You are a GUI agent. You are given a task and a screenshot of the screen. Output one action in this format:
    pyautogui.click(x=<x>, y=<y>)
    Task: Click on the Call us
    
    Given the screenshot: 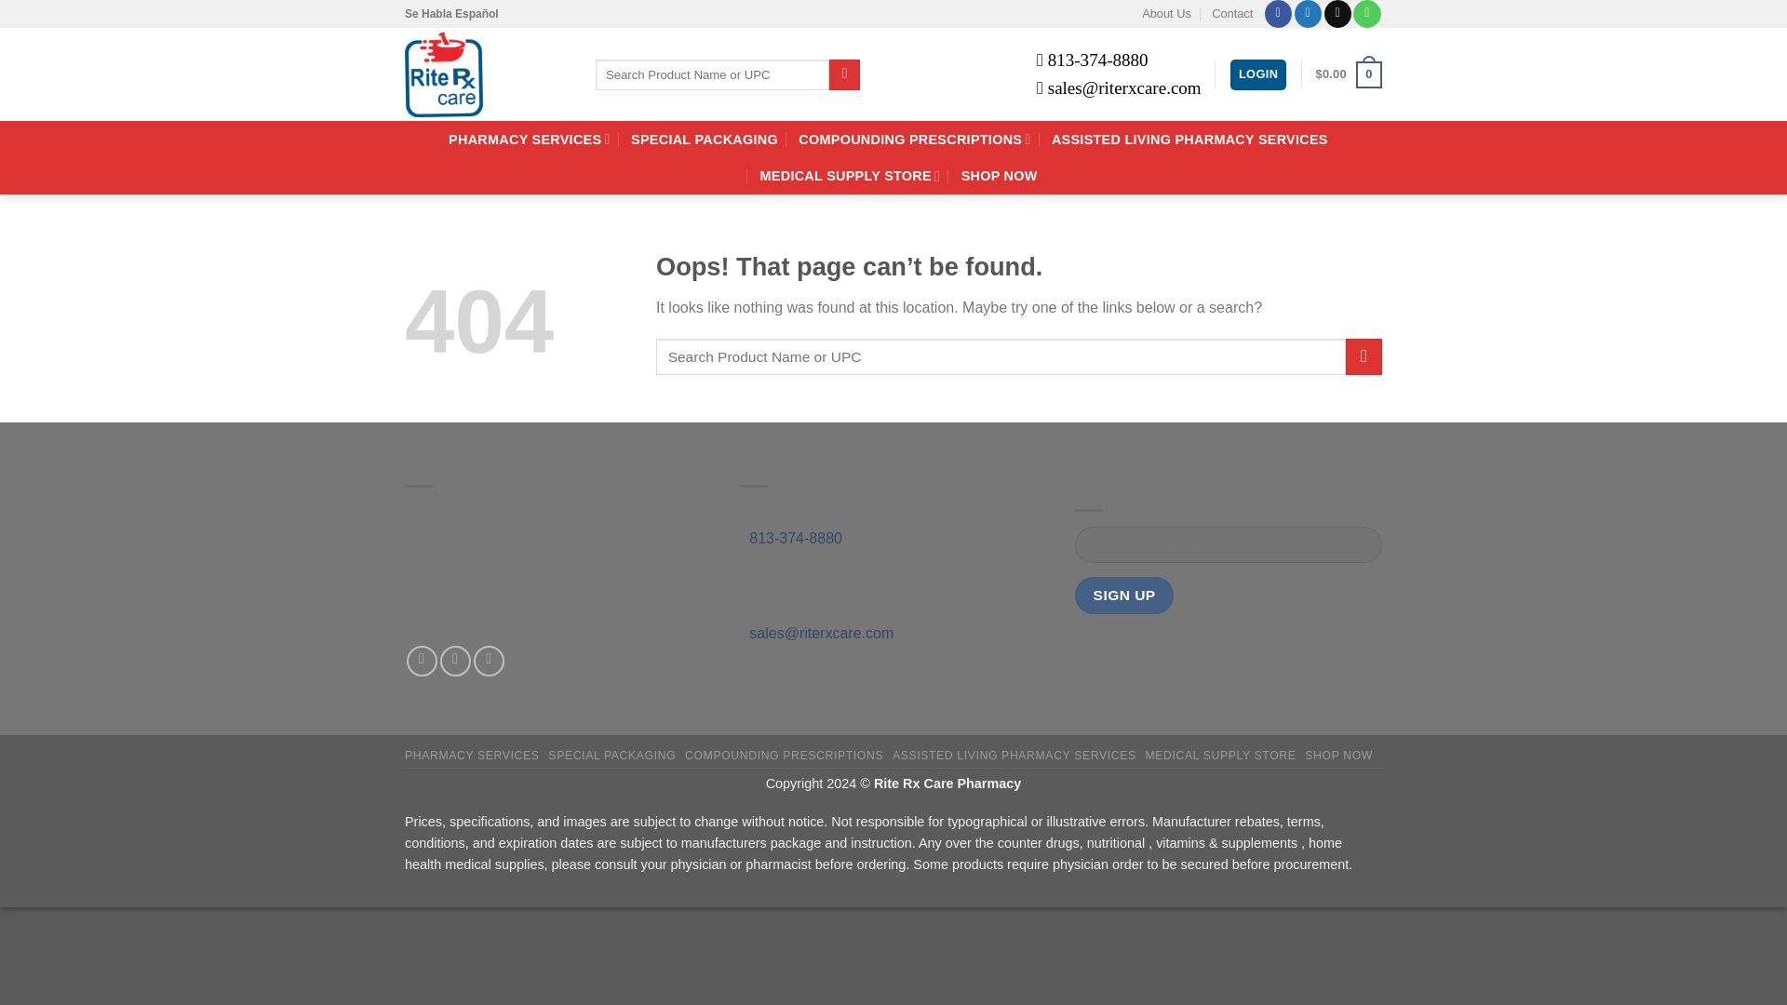 What is the action you would take?
    pyautogui.click(x=1366, y=14)
    